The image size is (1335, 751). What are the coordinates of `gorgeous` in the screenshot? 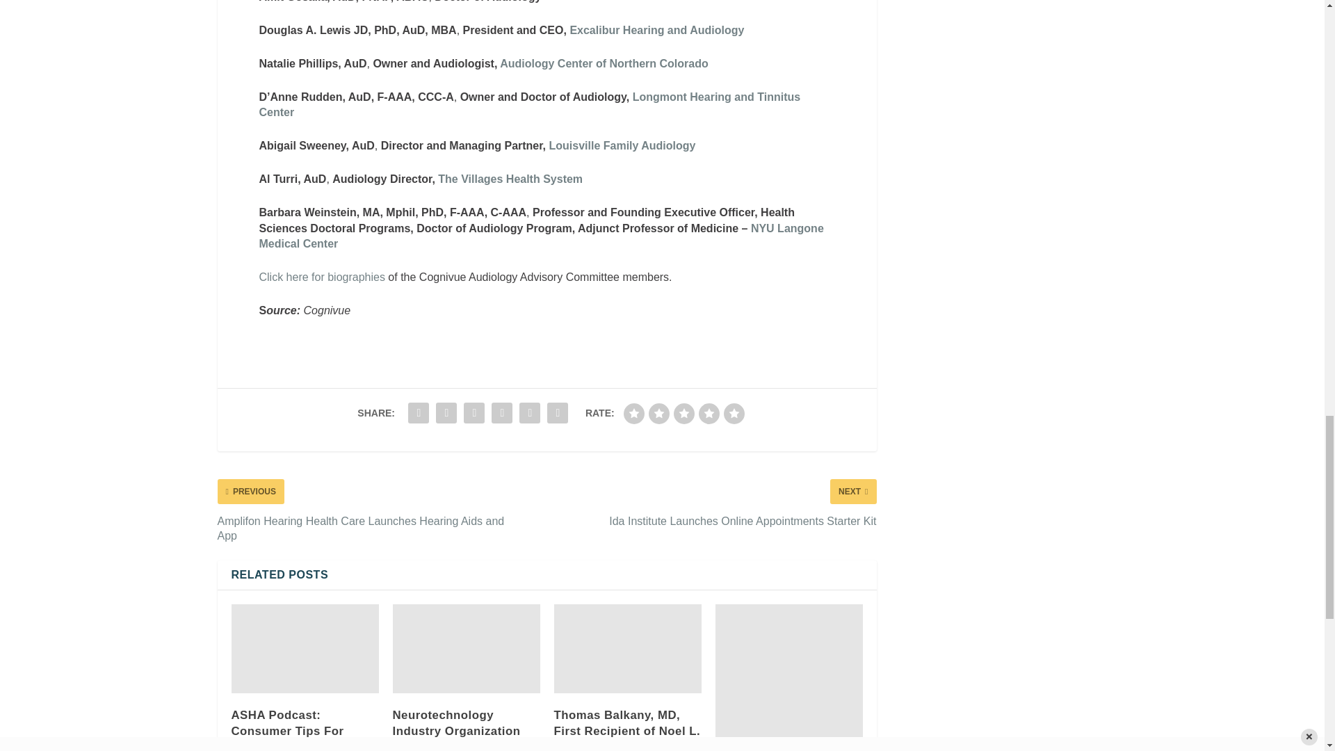 It's located at (734, 413).